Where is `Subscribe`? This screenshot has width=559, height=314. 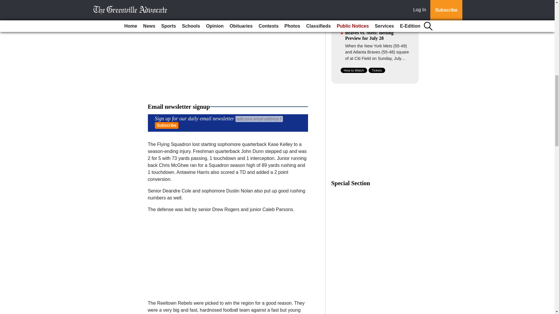
Subscribe is located at coordinates (167, 125).